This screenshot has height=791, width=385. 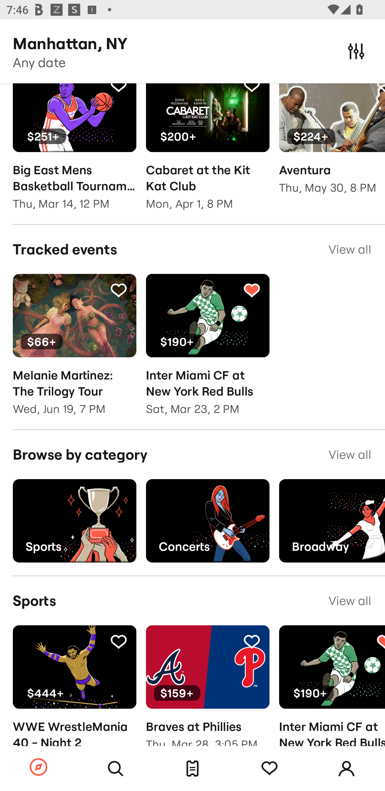 I want to click on Tracking, so click(x=118, y=88).